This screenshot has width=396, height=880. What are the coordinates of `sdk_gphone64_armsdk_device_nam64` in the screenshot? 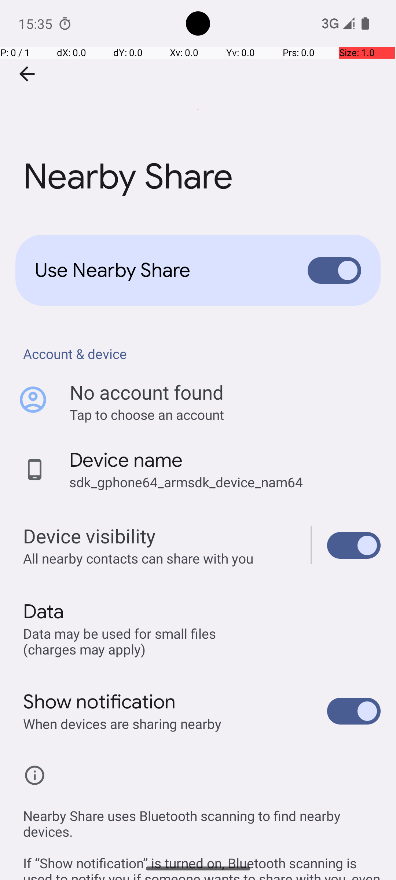 It's located at (186, 482).